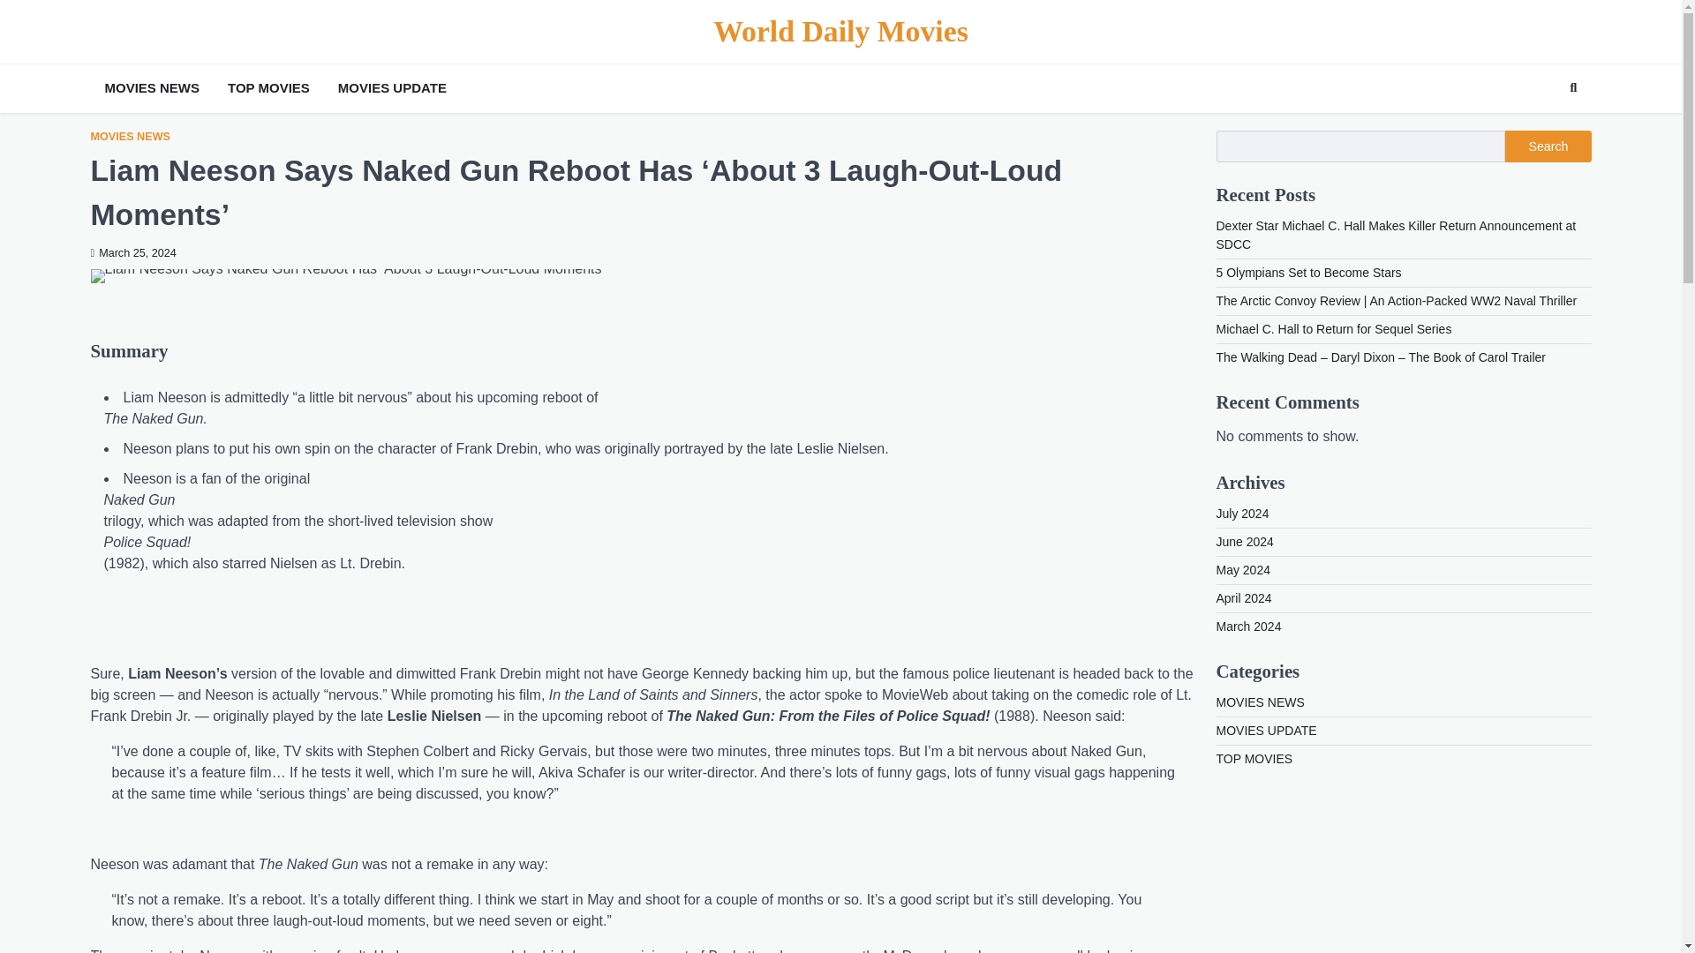 The image size is (1695, 953). What do you see at coordinates (132, 252) in the screenshot?
I see `March 25, 2024` at bounding box center [132, 252].